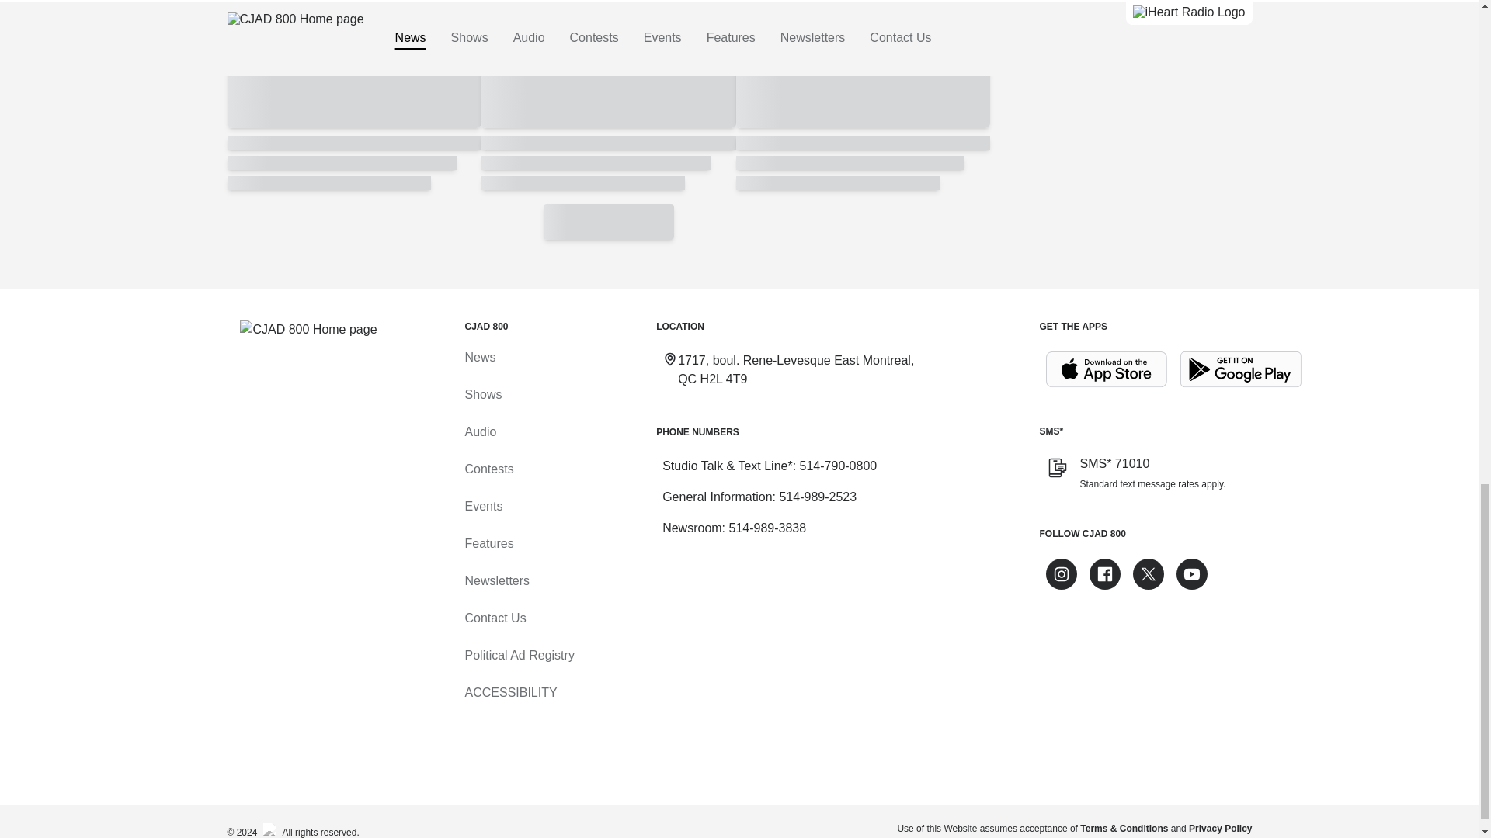 Image resolution: width=1491 pixels, height=838 pixels. I want to click on Newsletters, so click(496, 580).